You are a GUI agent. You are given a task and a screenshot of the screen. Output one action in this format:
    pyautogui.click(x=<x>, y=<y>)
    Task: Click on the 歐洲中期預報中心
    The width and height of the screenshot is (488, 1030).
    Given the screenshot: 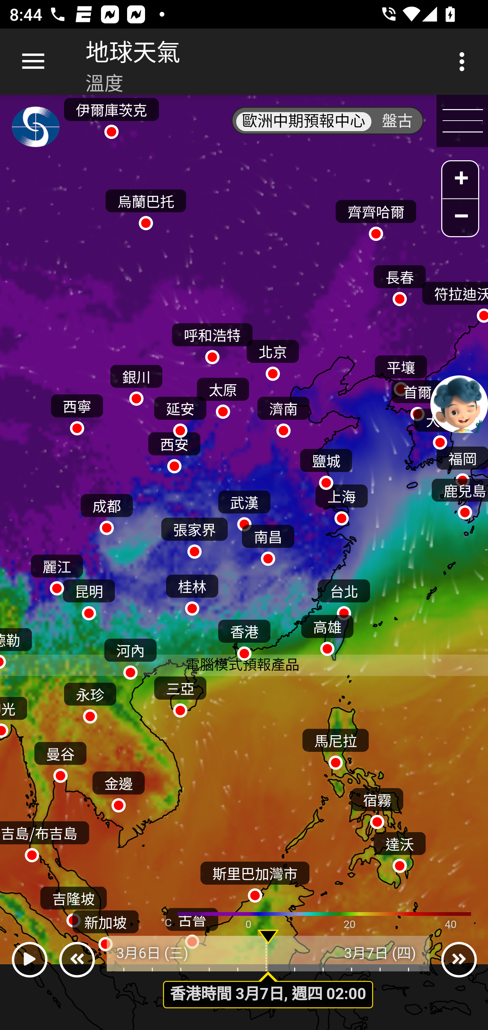 What is the action you would take?
    pyautogui.click(x=303, y=121)
    